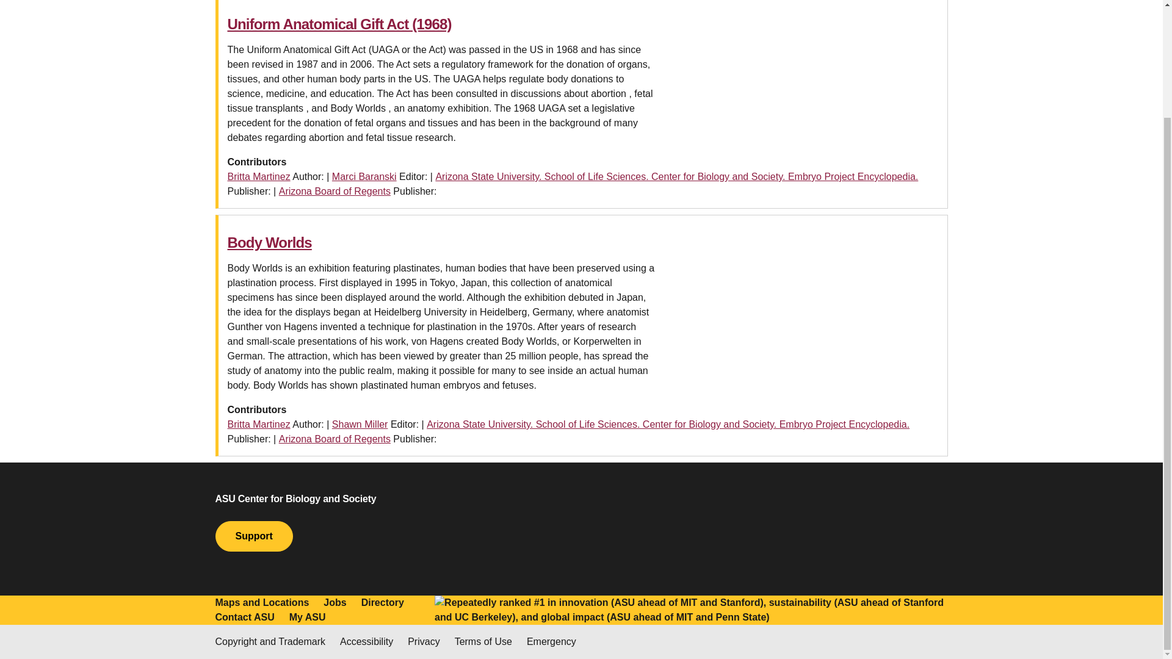 Image resolution: width=1172 pixels, height=659 pixels. What do you see at coordinates (335, 190) in the screenshot?
I see `Arizona Board of Regents` at bounding box center [335, 190].